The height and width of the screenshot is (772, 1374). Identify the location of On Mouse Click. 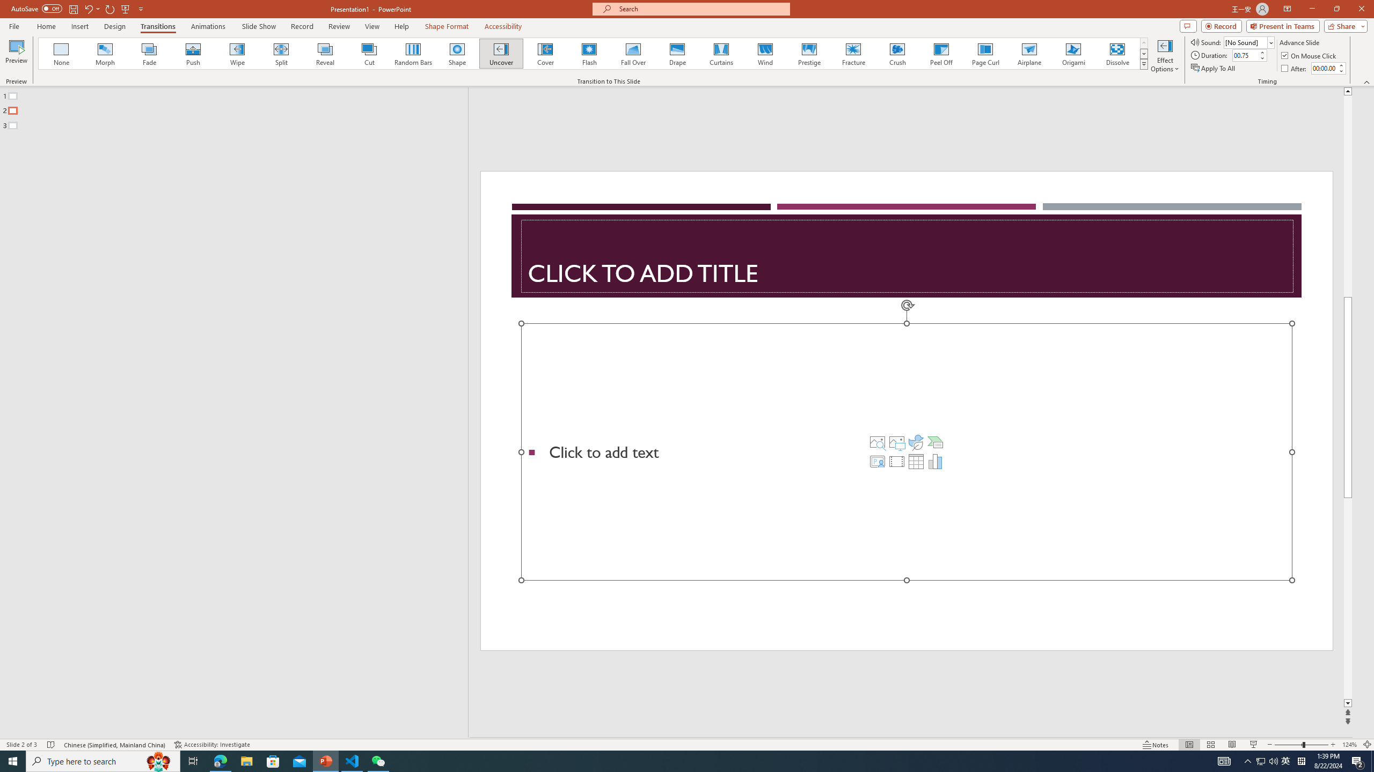
(1310, 56).